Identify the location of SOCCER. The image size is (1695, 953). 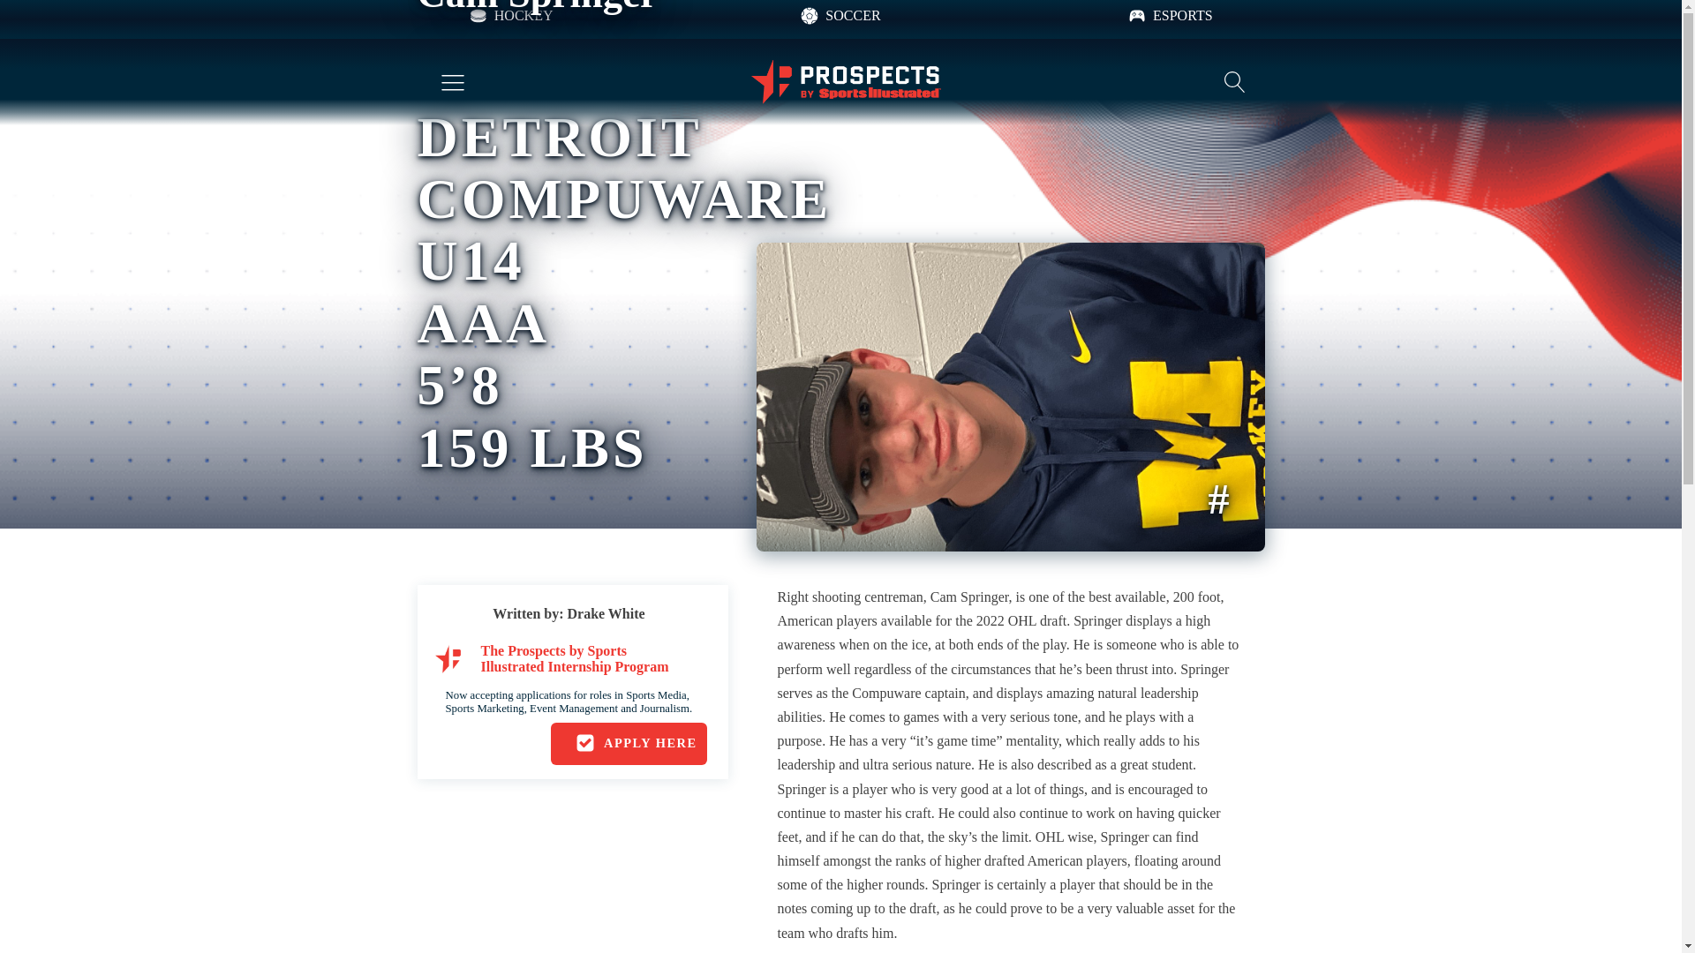
(840, 16).